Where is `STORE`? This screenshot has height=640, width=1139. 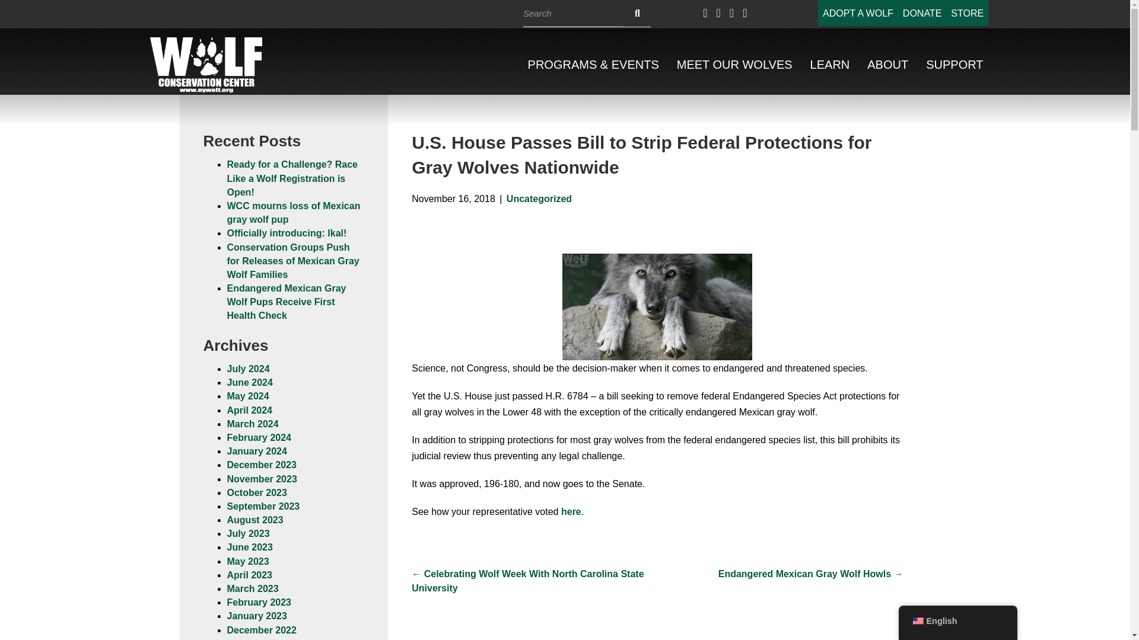 STORE is located at coordinates (967, 13).